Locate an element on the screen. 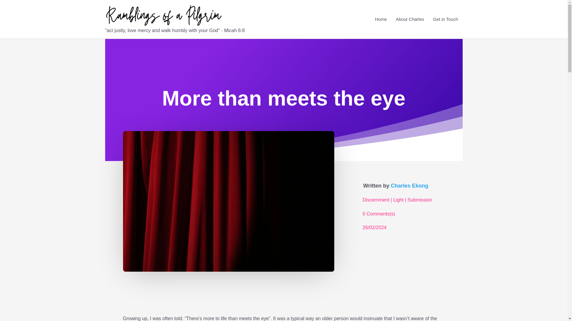 The height and width of the screenshot is (321, 572). Light is located at coordinates (399, 202).